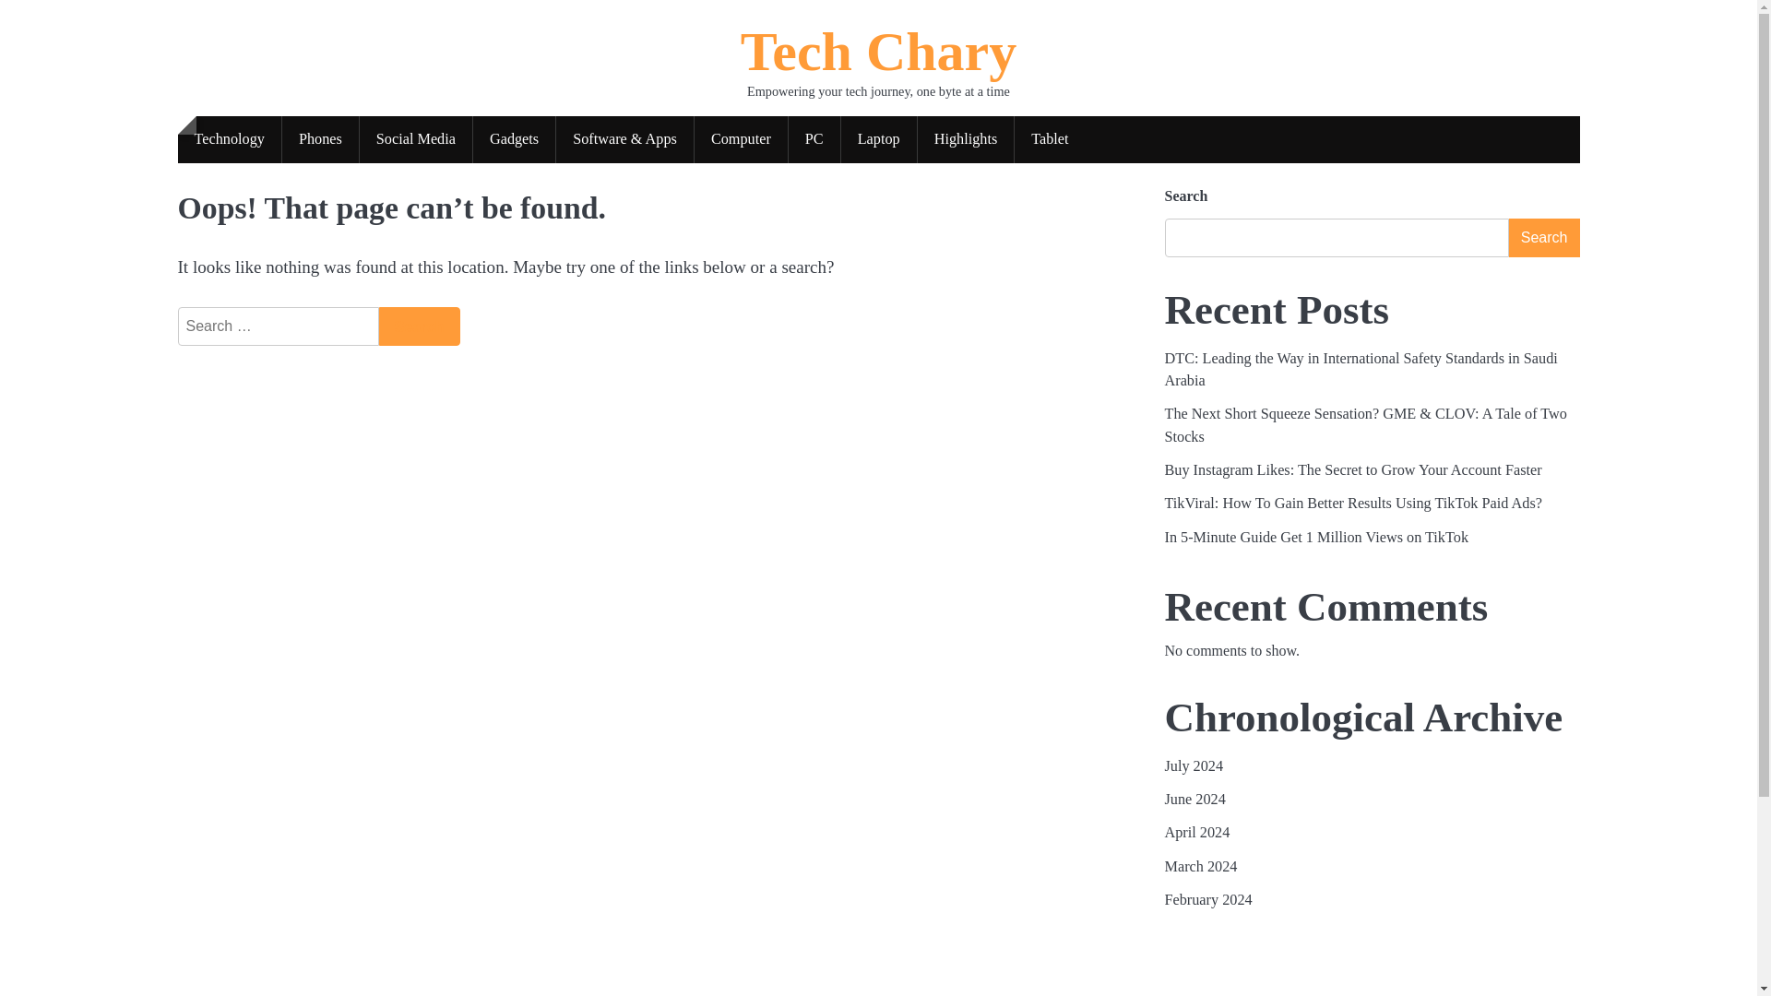  I want to click on Tablet, so click(1050, 139).